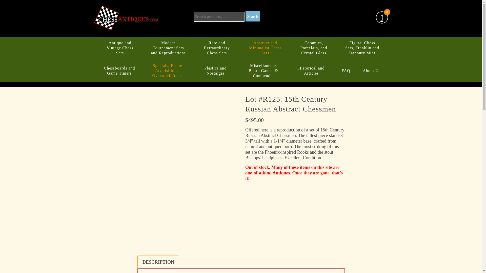 The image size is (486, 273). What do you see at coordinates (175, 230) in the screenshot?
I see `15th Century Russian Abstract Chessmen` at bounding box center [175, 230].